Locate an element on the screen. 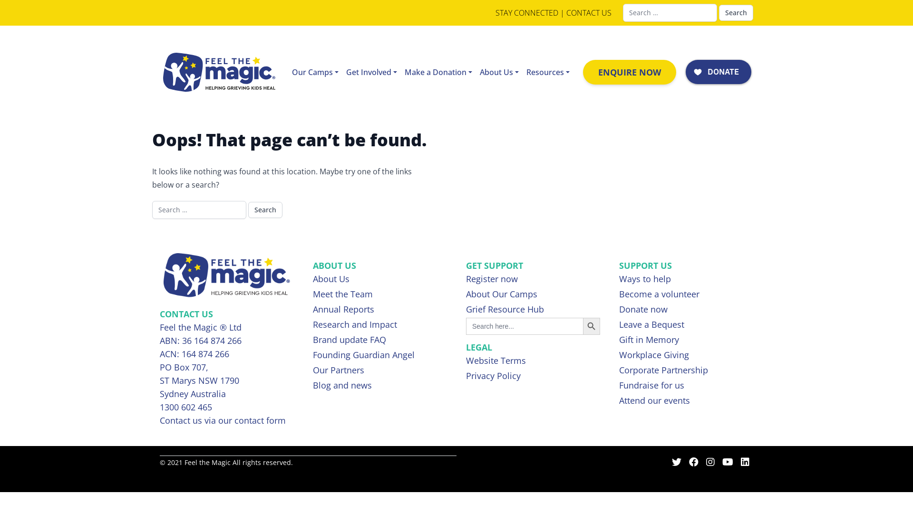 This screenshot has height=513, width=913. STAY CONNECTED is located at coordinates (527, 13).